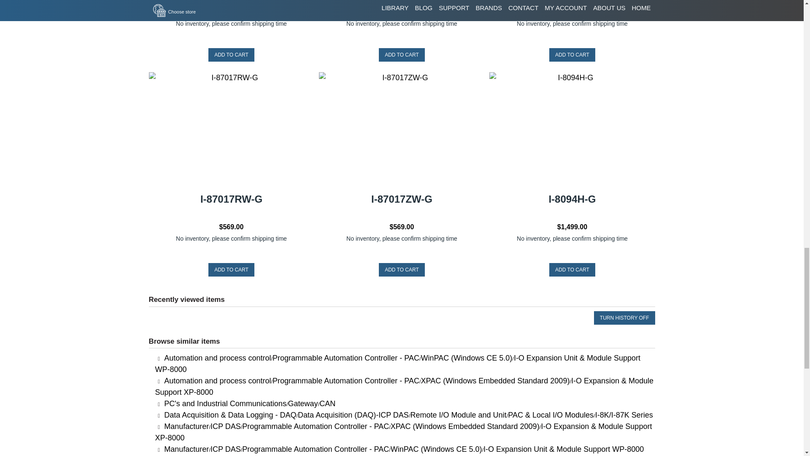 The height and width of the screenshot is (456, 810). I want to click on Turn history off, so click(624, 318).